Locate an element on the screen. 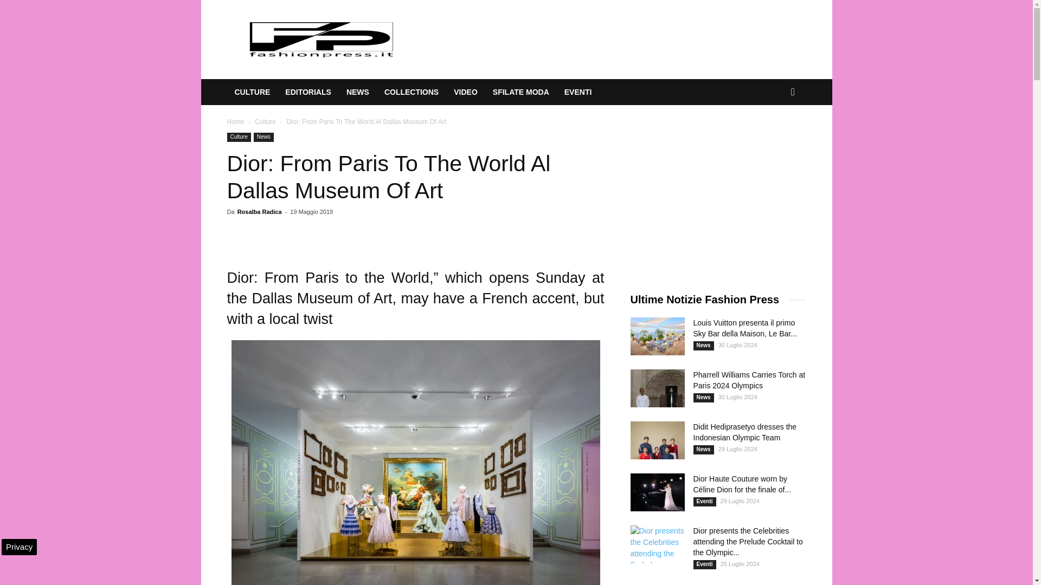 This screenshot has width=1041, height=585. SFILATE MODA is located at coordinates (520, 92).